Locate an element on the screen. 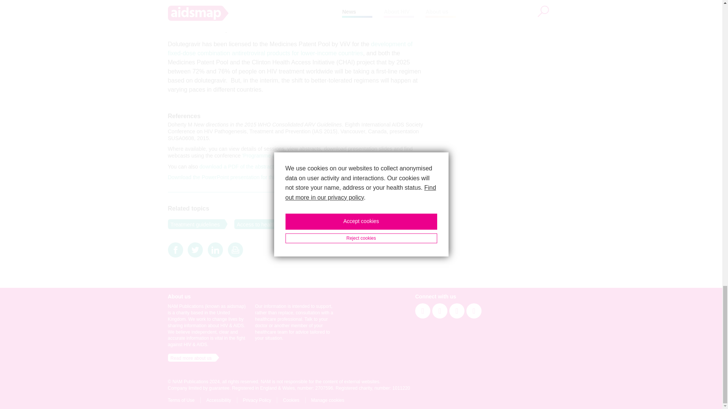 This screenshot has width=728, height=409. download a PDF of the abstract book is located at coordinates (243, 167).